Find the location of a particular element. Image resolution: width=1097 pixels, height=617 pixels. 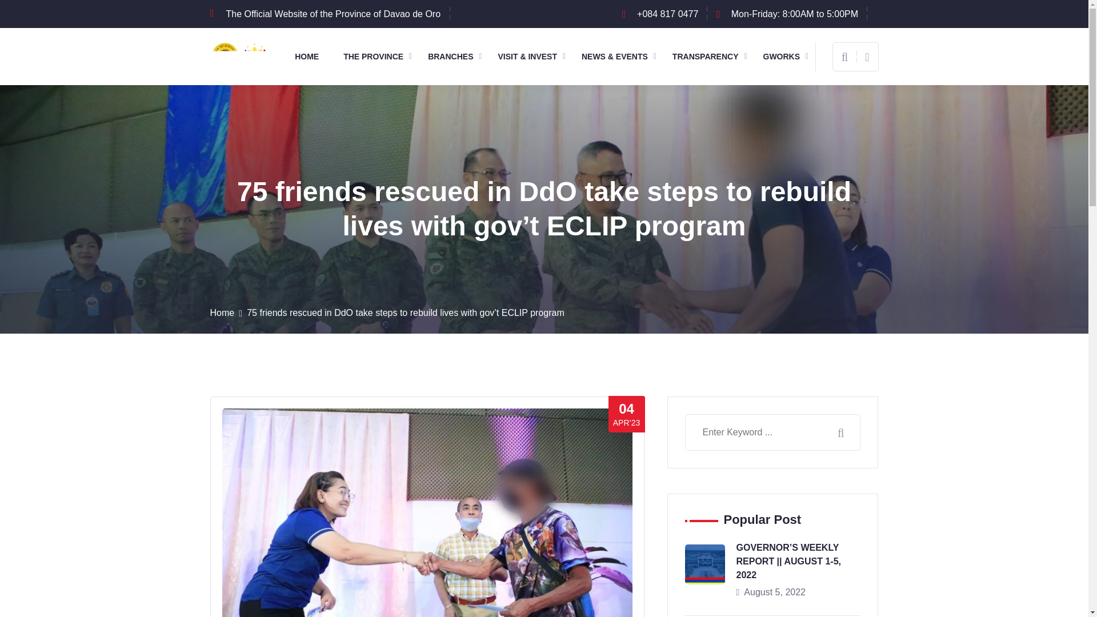

Province of Davao de Oro is located at coordinates (241, 55).